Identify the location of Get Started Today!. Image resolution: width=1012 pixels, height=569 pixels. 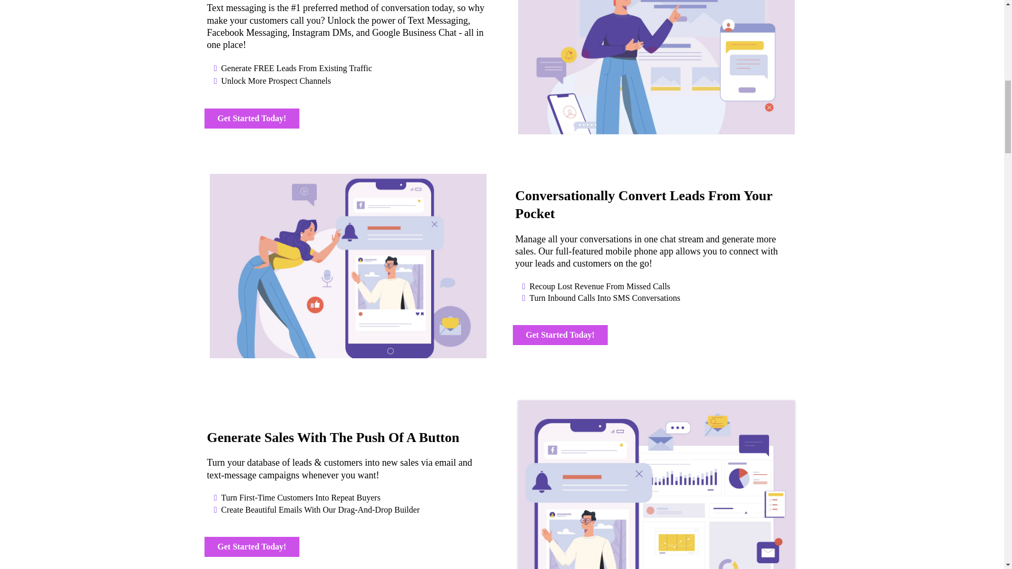
(560, 335).